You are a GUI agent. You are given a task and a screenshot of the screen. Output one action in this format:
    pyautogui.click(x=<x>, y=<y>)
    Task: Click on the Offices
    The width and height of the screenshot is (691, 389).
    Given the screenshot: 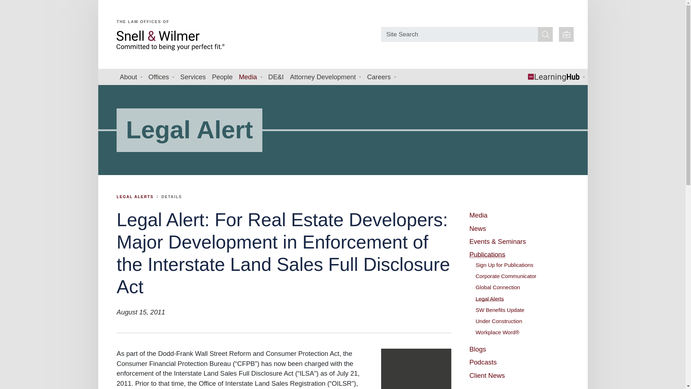 What is the action you would take?
    pyautogui.click(x=161, y=77)
    